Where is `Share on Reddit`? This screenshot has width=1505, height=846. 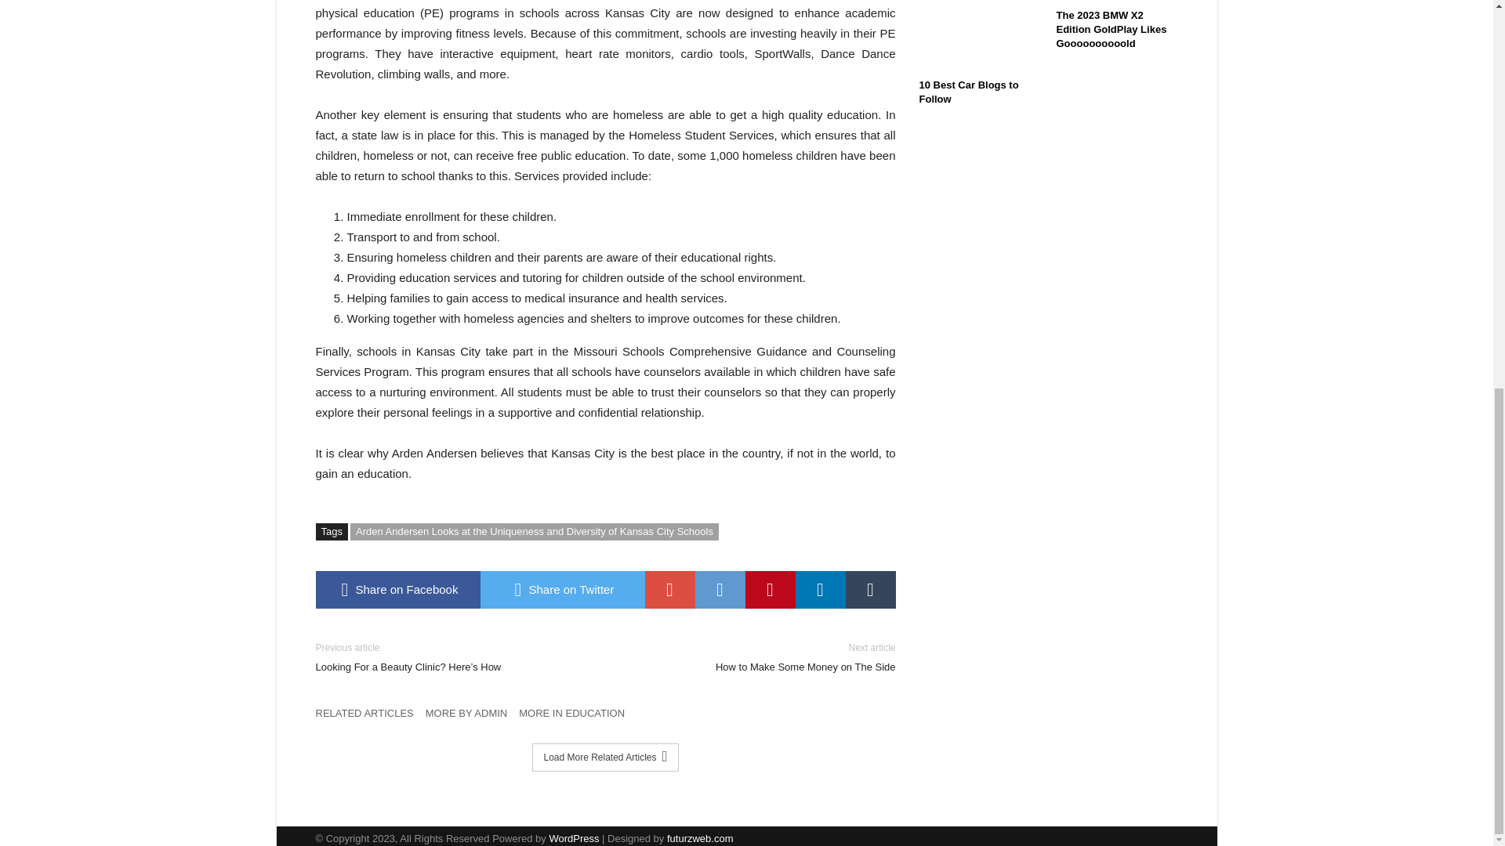
Share on Reddit is located at coordinates (819, 589).